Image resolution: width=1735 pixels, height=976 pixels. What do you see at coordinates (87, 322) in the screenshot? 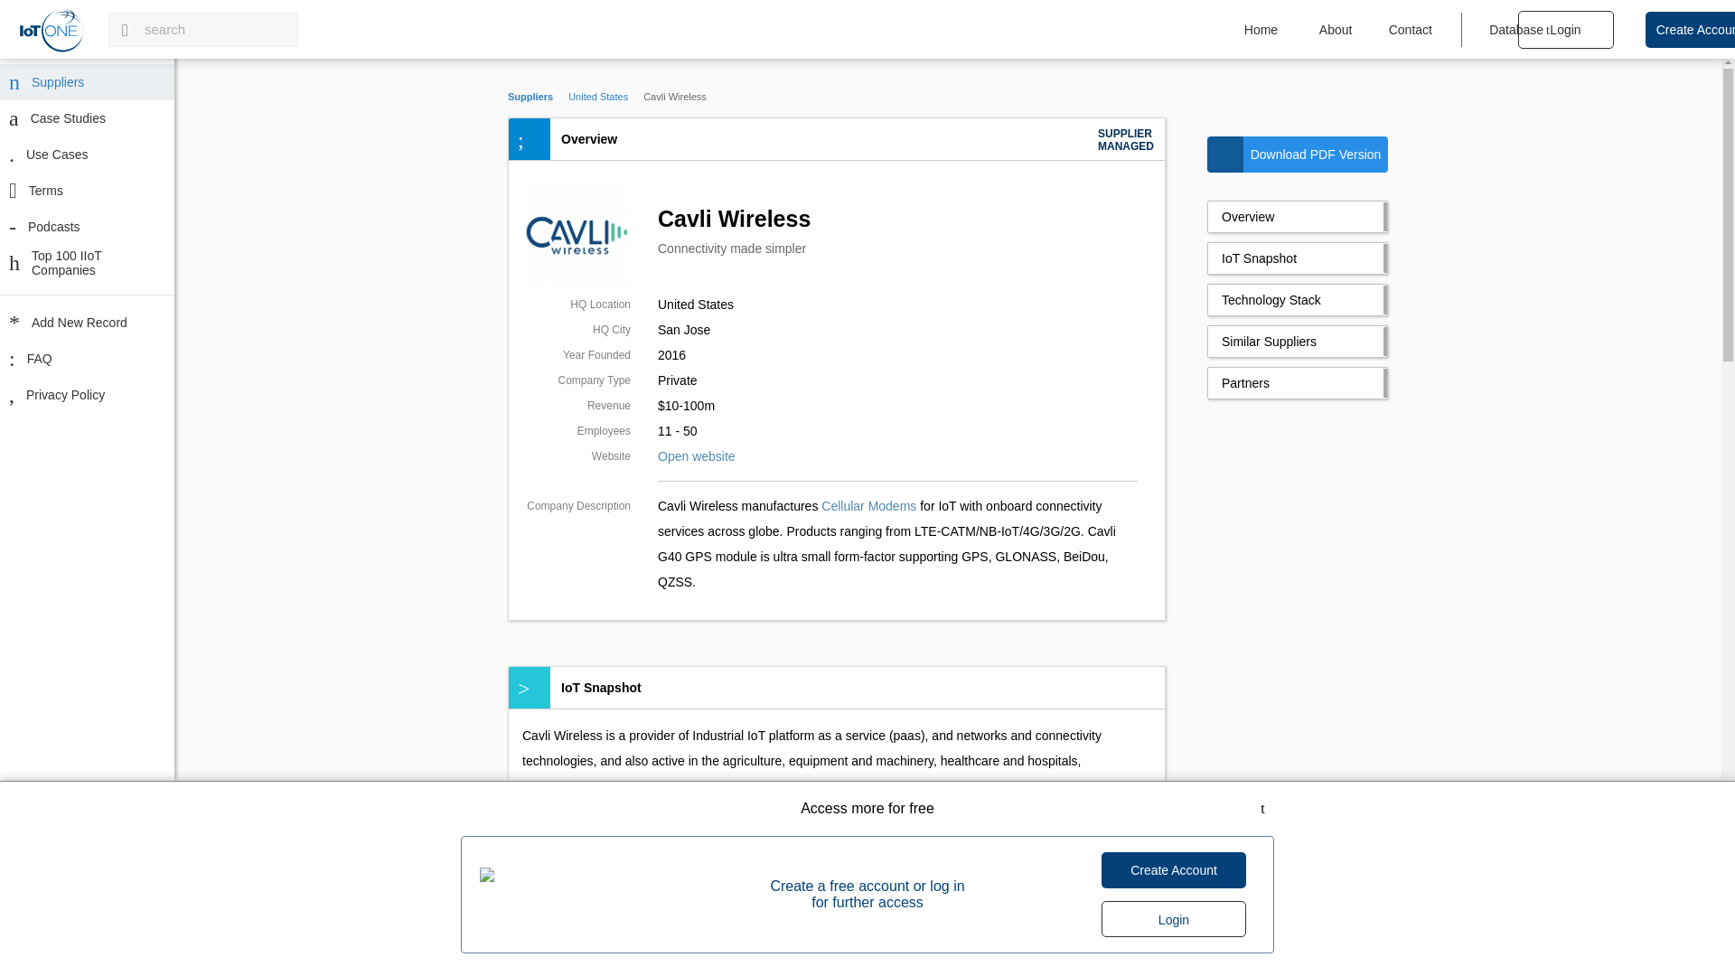
I see `Add New Record` at bounding box center [87, 322].